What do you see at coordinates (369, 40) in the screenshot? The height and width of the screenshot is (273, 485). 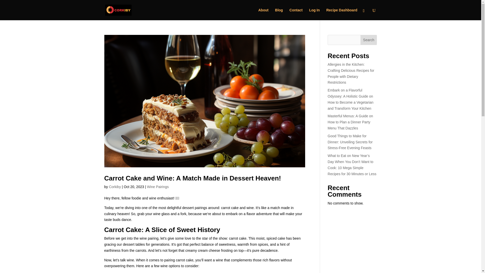 I see `Search` at bounding box center [369, 40].